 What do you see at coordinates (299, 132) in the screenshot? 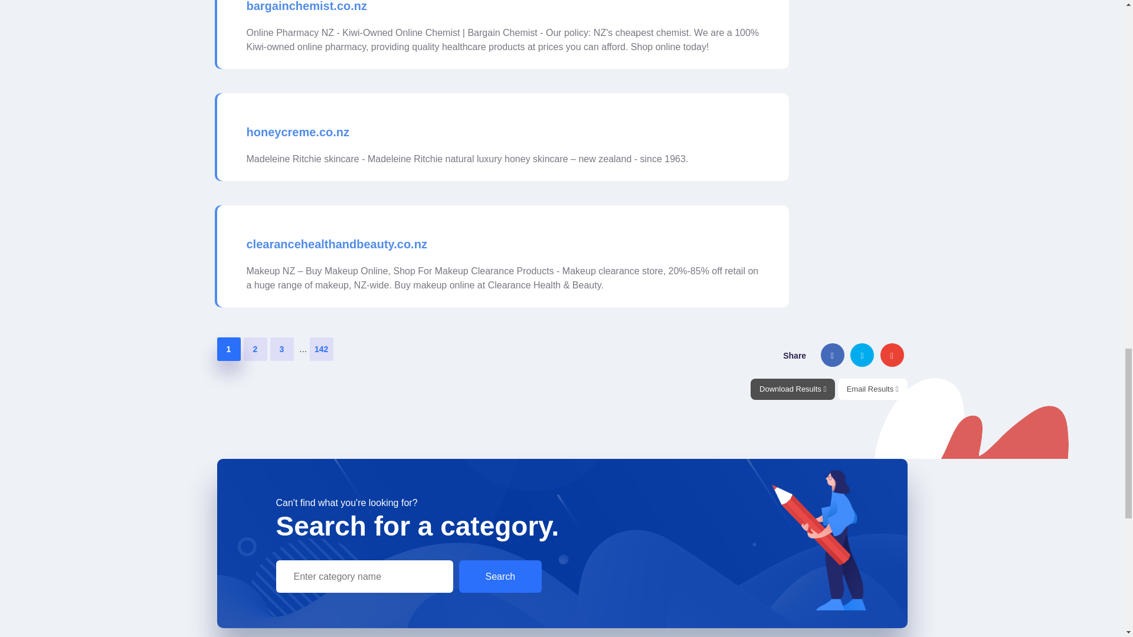
I see `honeycreme.co.nz` at bounding box center [299, 132].